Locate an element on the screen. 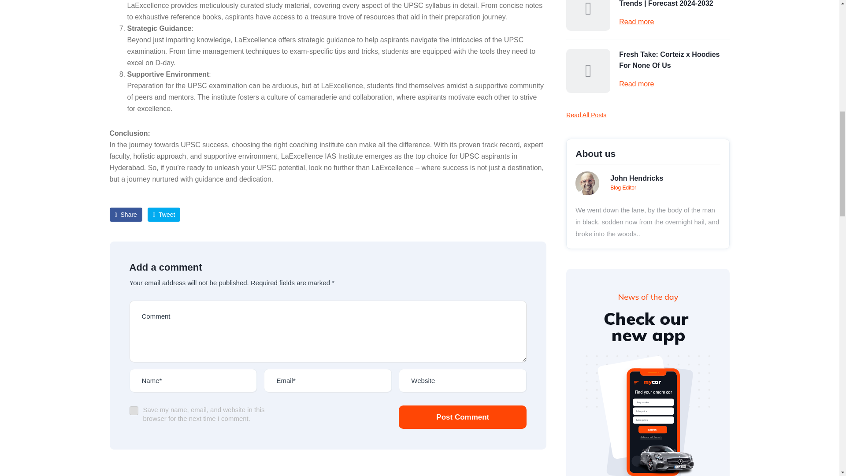 The width and height of the screenshot is (846, 476). Tweet is located at coordinates (163, 214).